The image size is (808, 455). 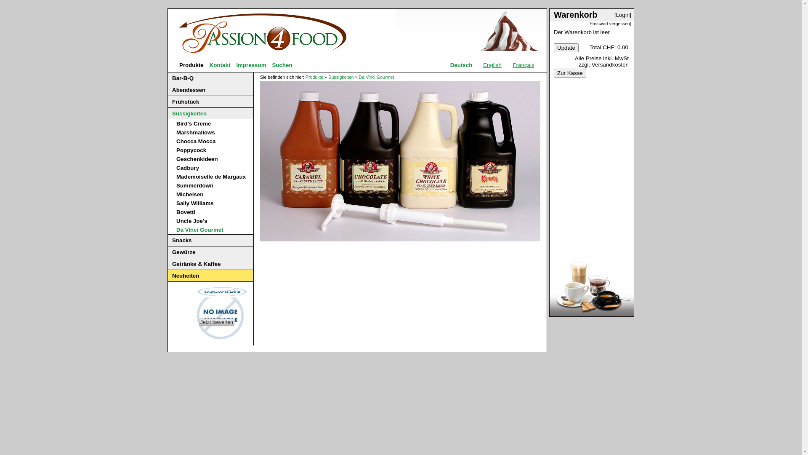 What do you see at coordinates (191, 150) in the screenshot?
I see `Poppycock` at bounding box center [191, 150].